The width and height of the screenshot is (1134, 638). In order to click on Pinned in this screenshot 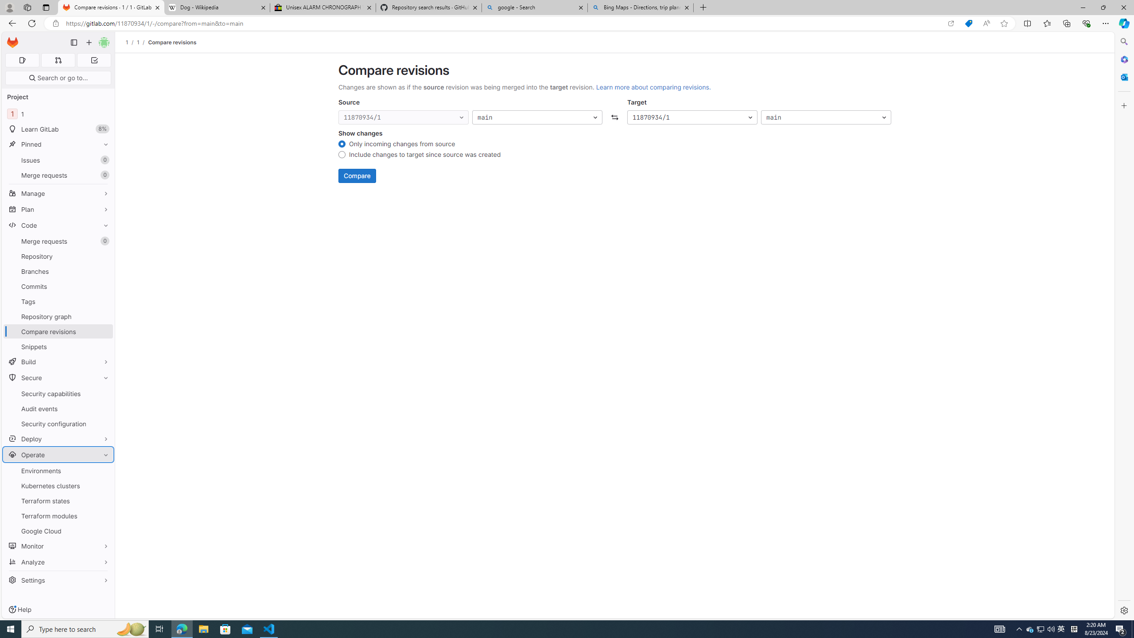, I will do `click(58, 144)`.